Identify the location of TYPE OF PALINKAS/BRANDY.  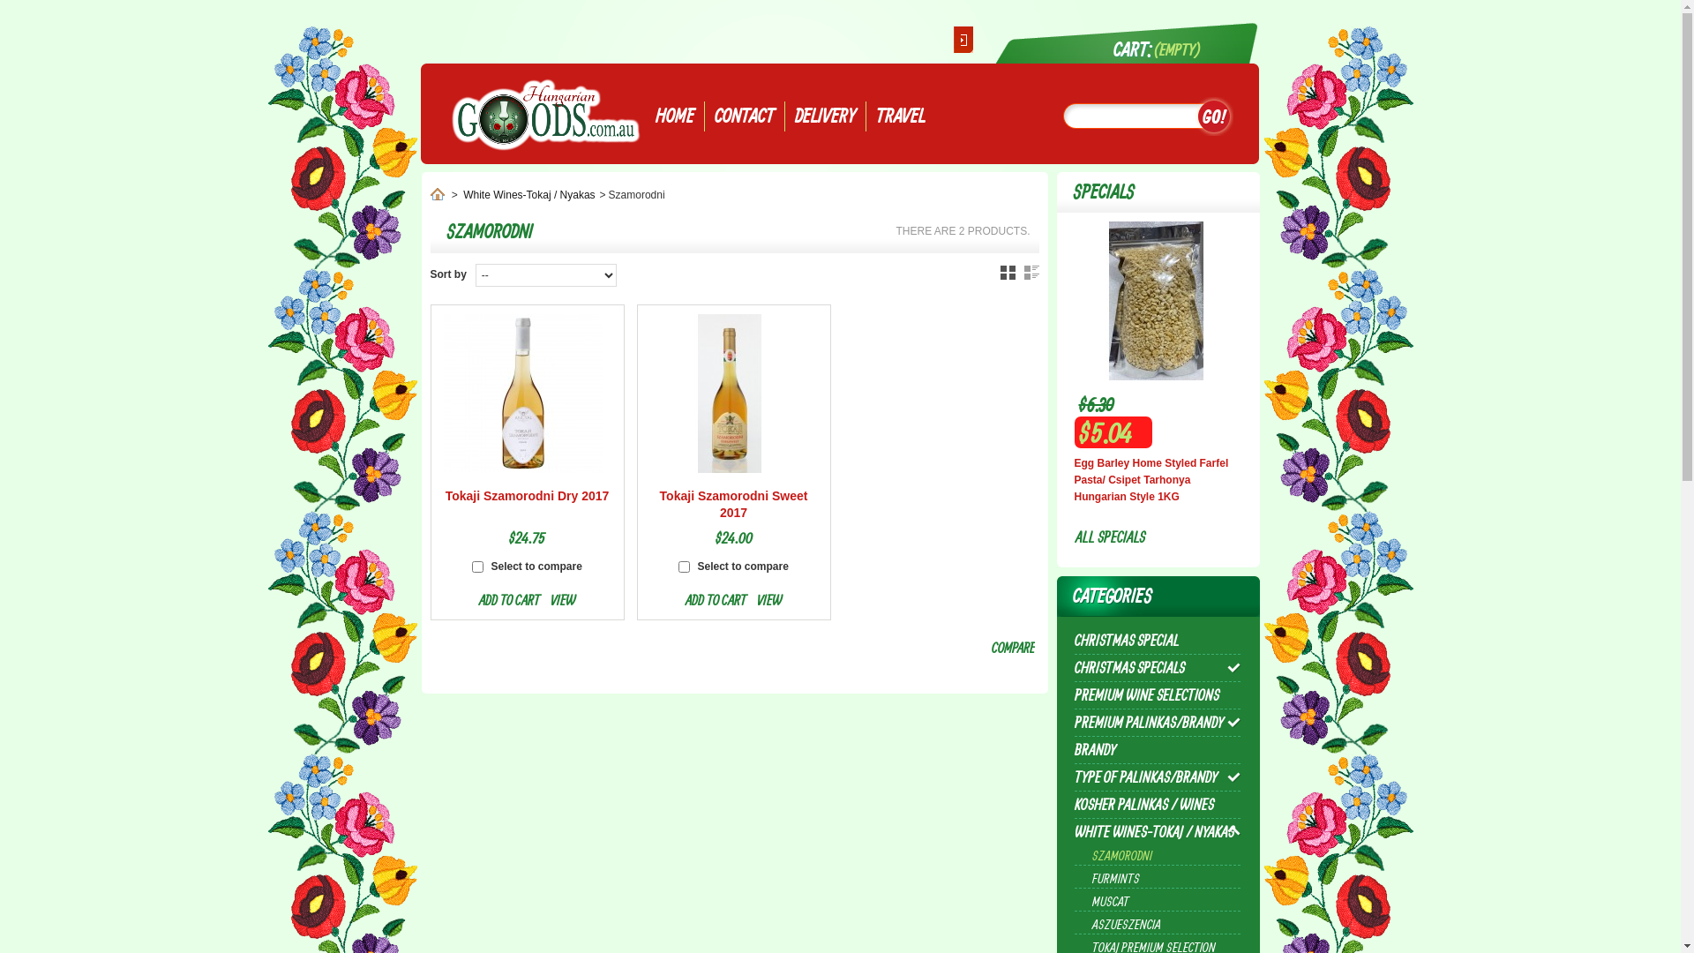
(1146, 777).